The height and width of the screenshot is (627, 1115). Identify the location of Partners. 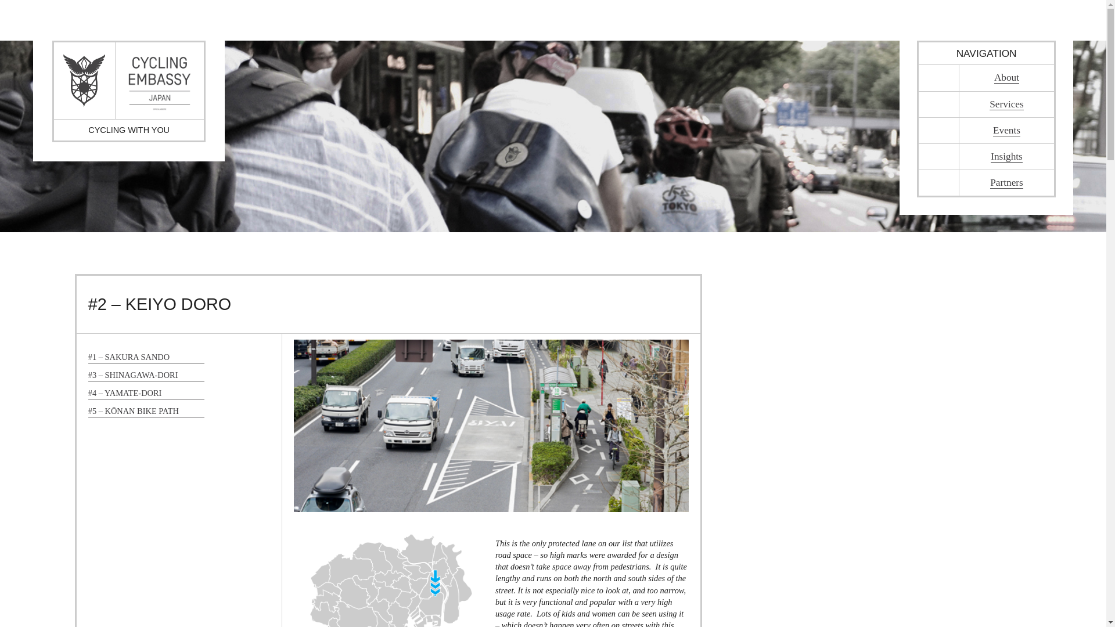
(1006, 182).